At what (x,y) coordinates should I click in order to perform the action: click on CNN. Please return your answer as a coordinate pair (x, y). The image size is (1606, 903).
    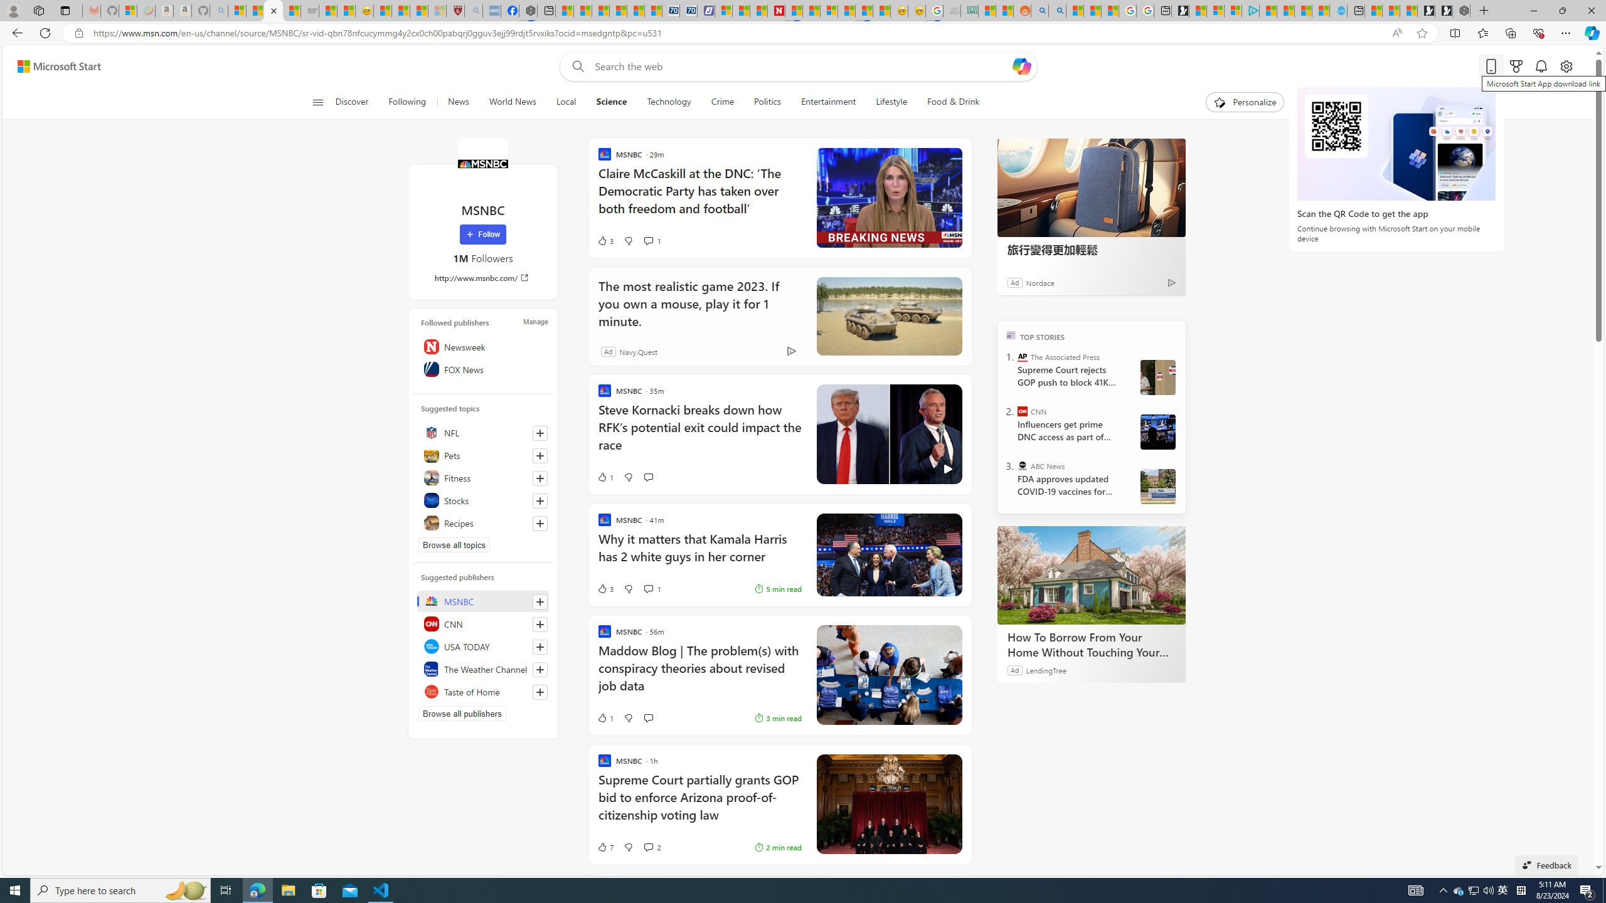
    Looking at the image, I should click on (483, 623).